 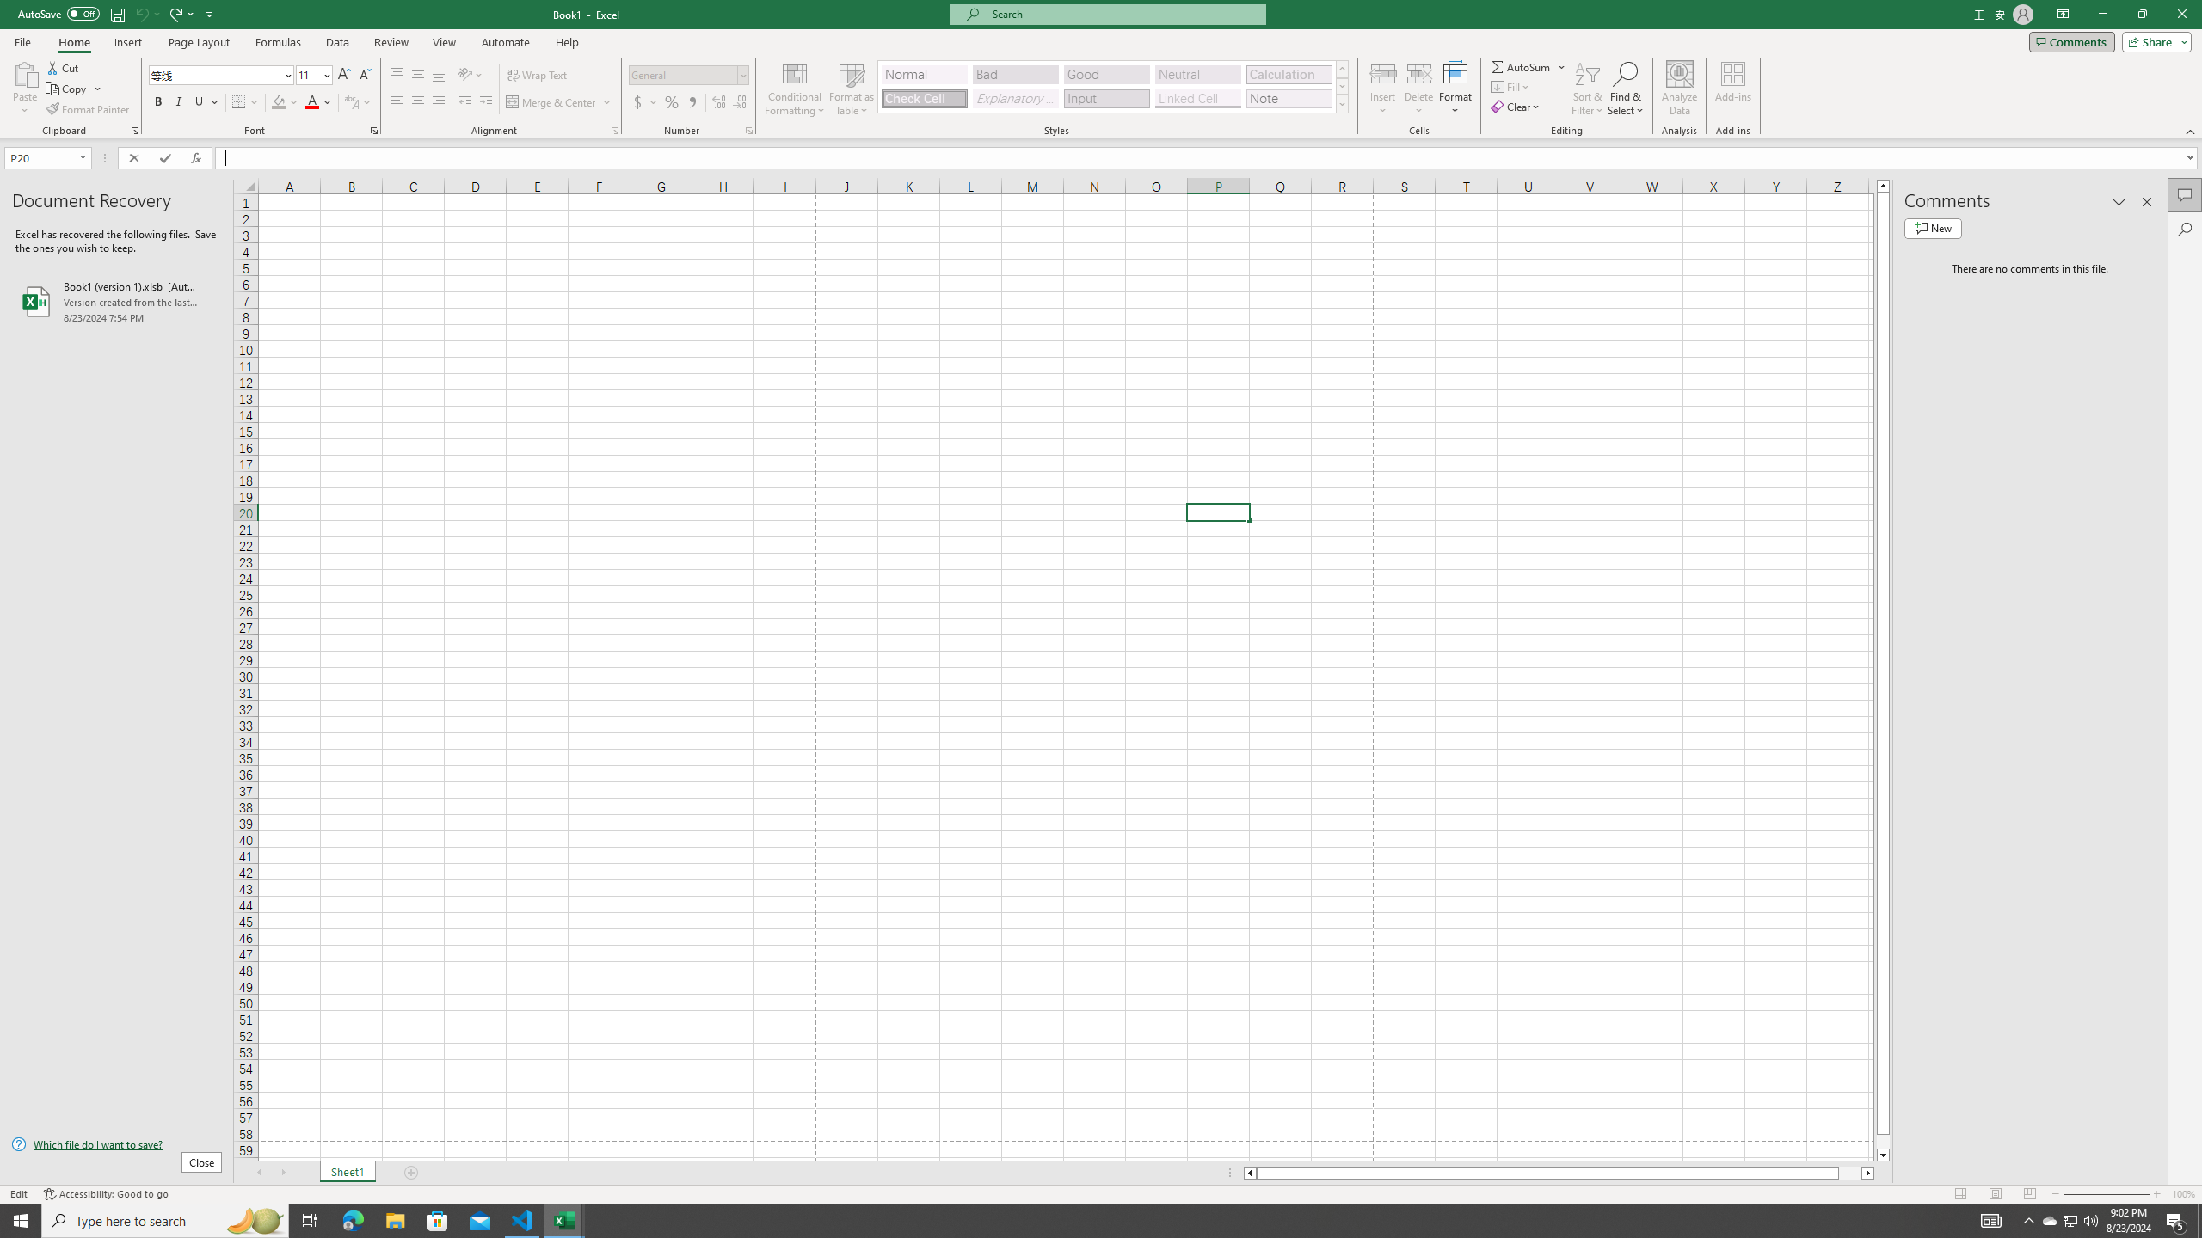 I want to click on Format, so click(x=1456, y=89).